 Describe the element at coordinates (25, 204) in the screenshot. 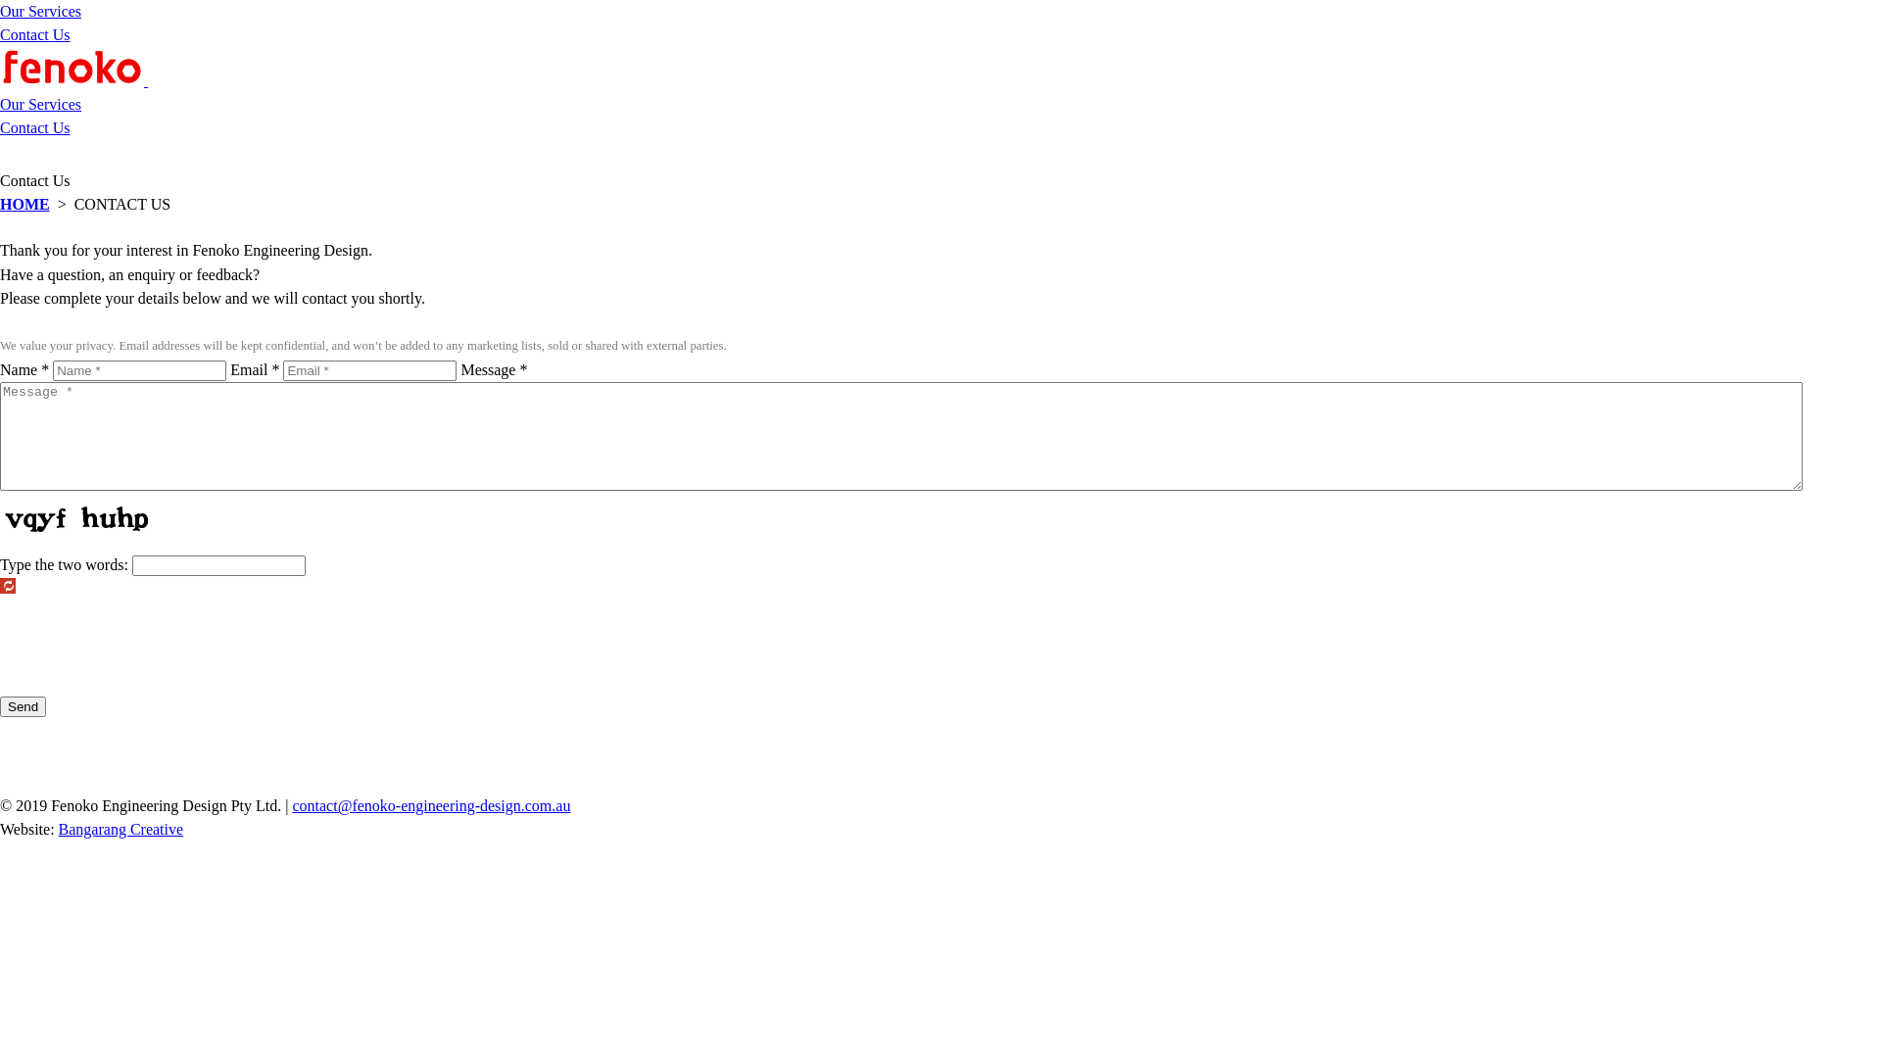

I see `HOME` at that location.